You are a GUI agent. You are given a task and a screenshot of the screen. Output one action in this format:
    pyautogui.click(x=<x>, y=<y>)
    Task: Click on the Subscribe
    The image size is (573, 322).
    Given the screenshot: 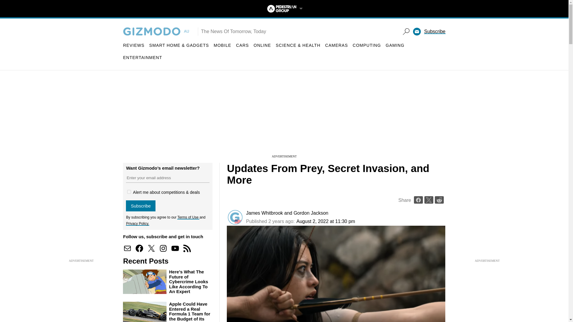 What is the action you would take?
    pyautogui.click(x=435, y=32)
    